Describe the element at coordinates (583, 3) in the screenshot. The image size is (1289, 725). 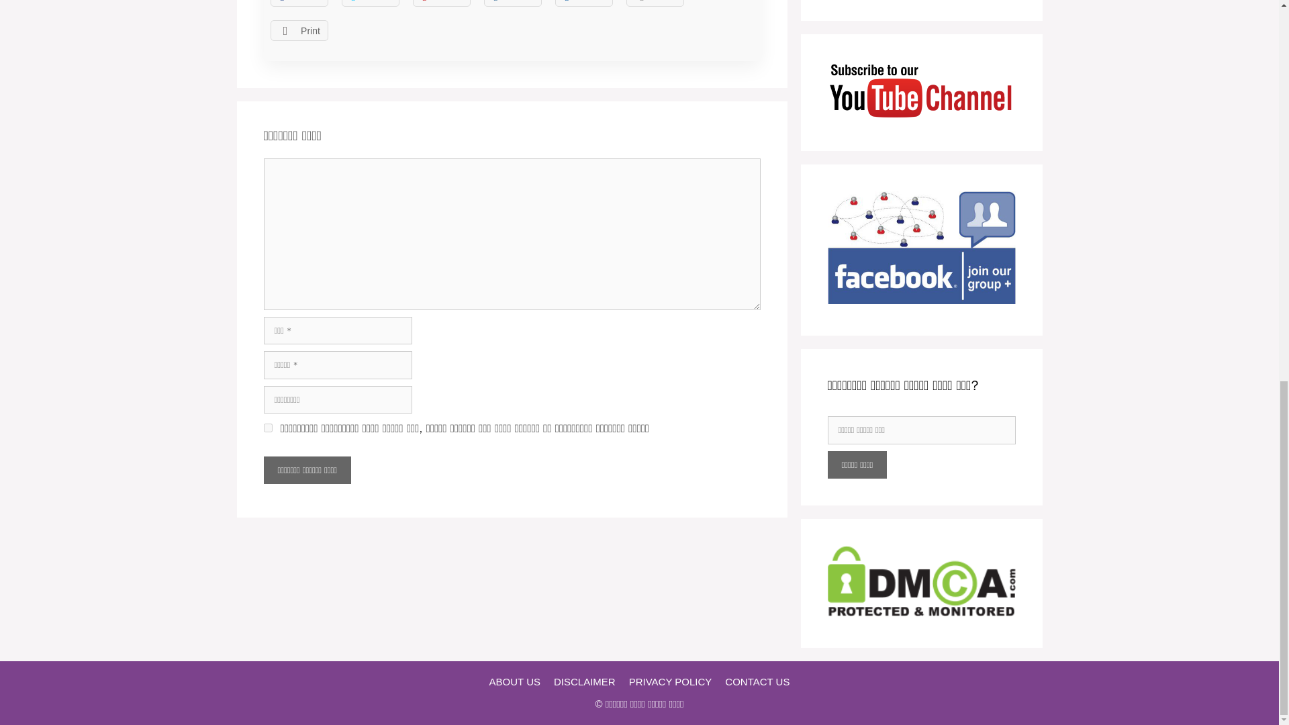
I see `Share` at that location.